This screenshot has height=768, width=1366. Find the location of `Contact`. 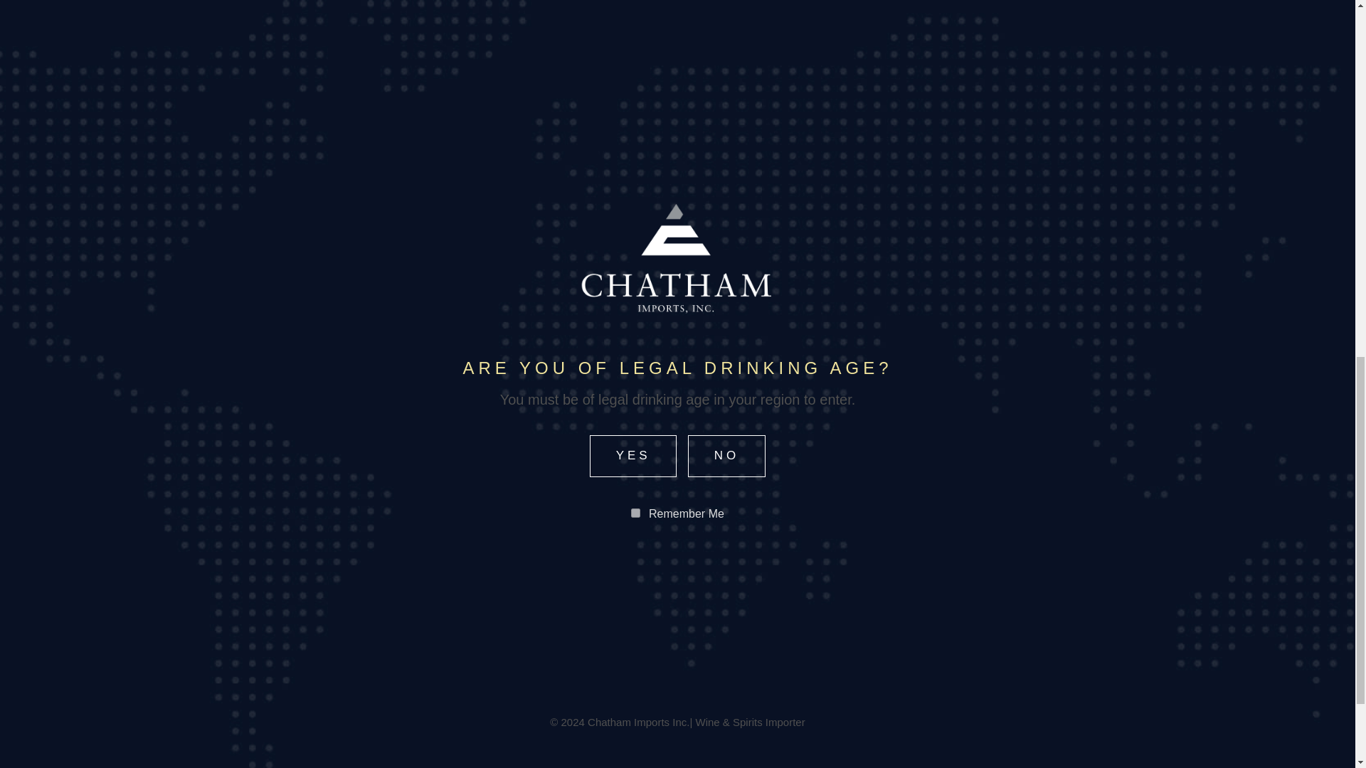

Contact is located at coordinates (855, 731).